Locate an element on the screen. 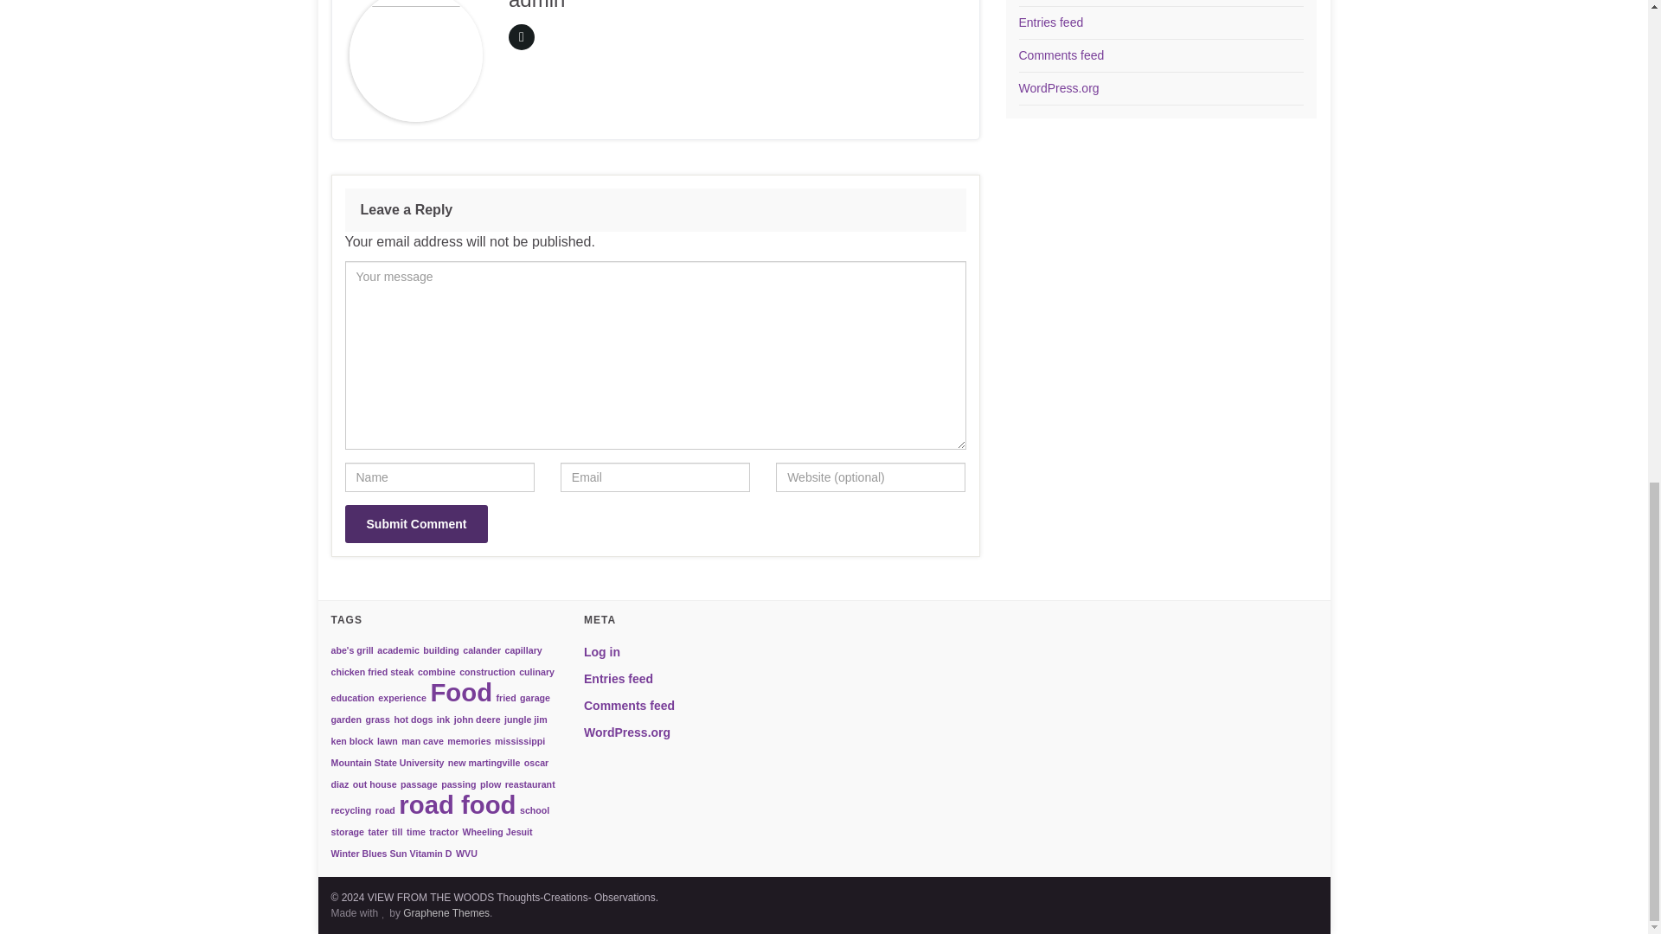 This screenshot has height=934, width=1661. Entries feed is located at coordinates (1052, 22).